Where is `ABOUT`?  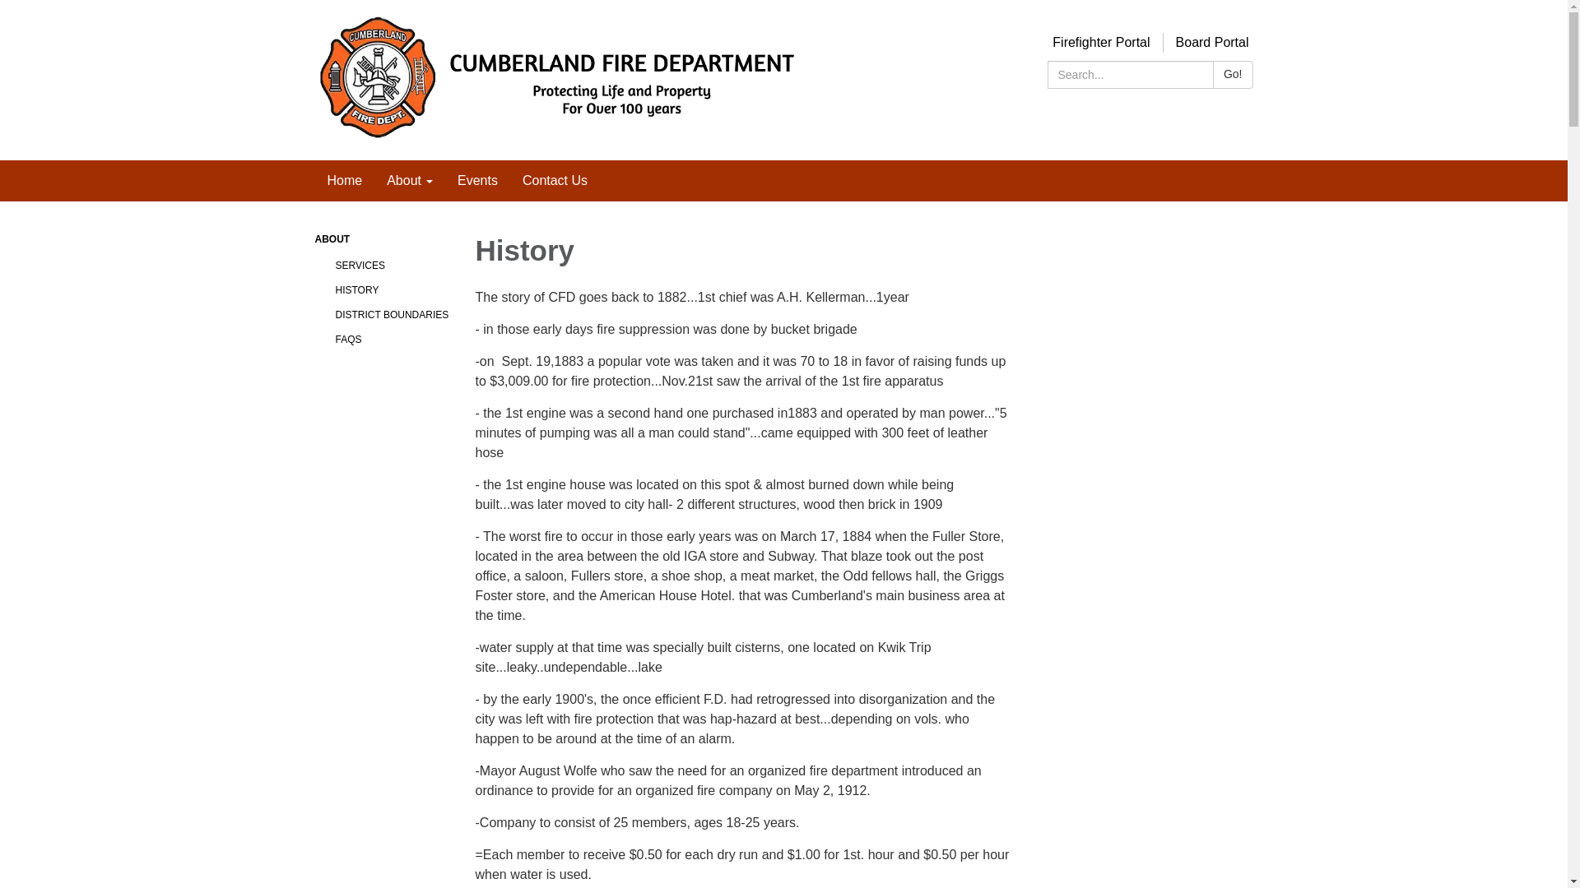 ABOUT is located at coordinates (382, 240).